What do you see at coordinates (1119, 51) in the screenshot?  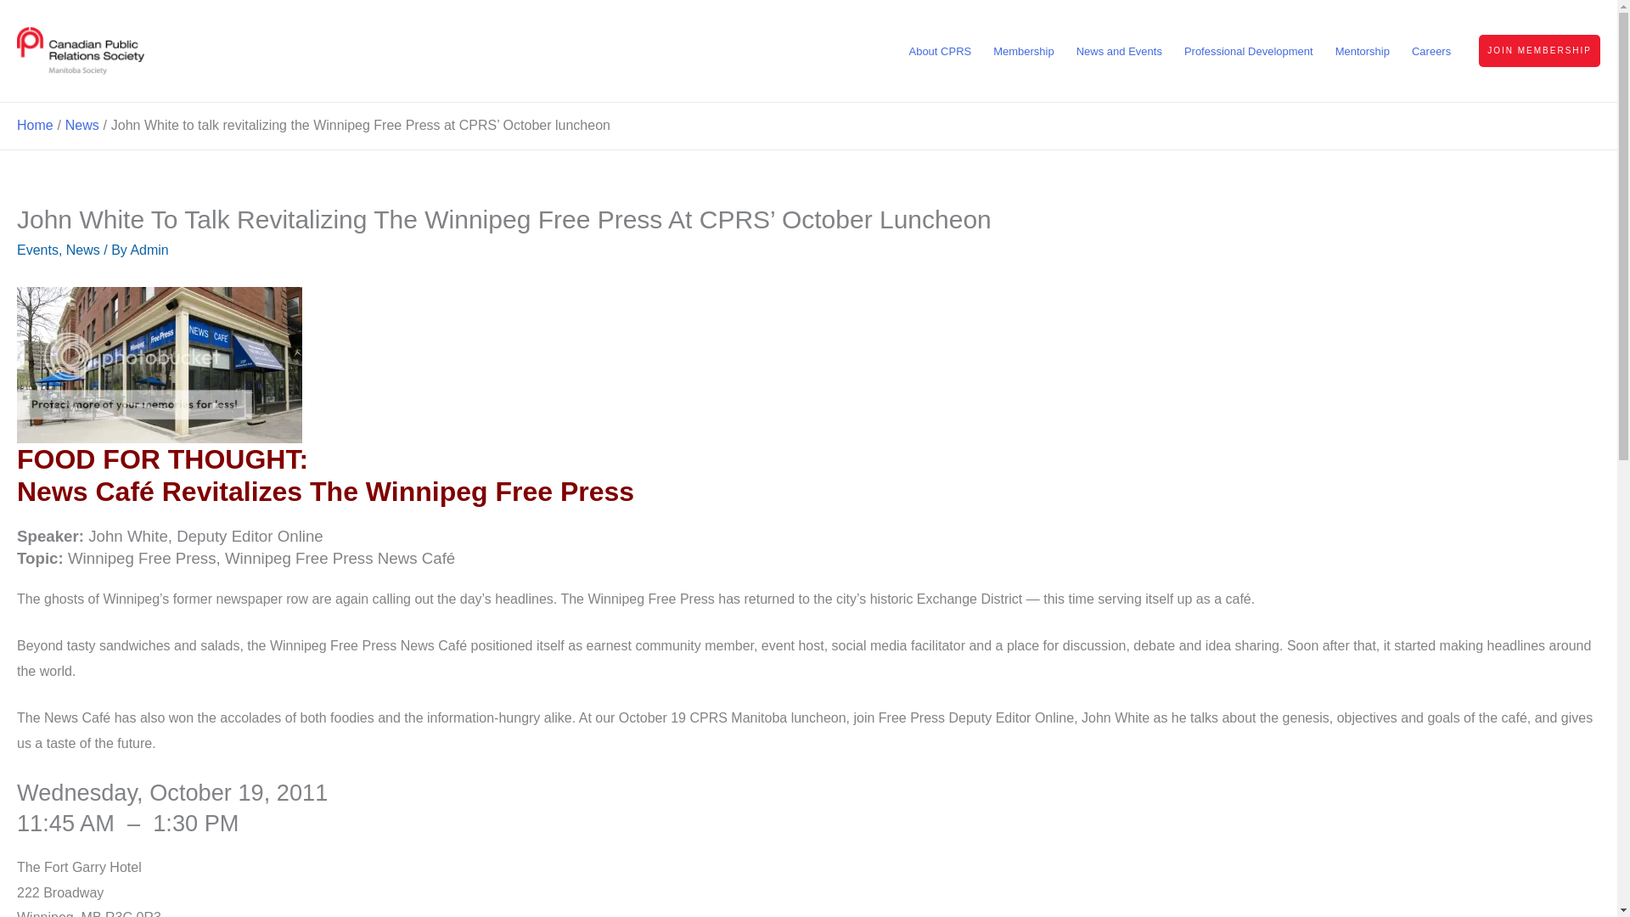 I see `News and Events` at bounding box center [1119, 51].